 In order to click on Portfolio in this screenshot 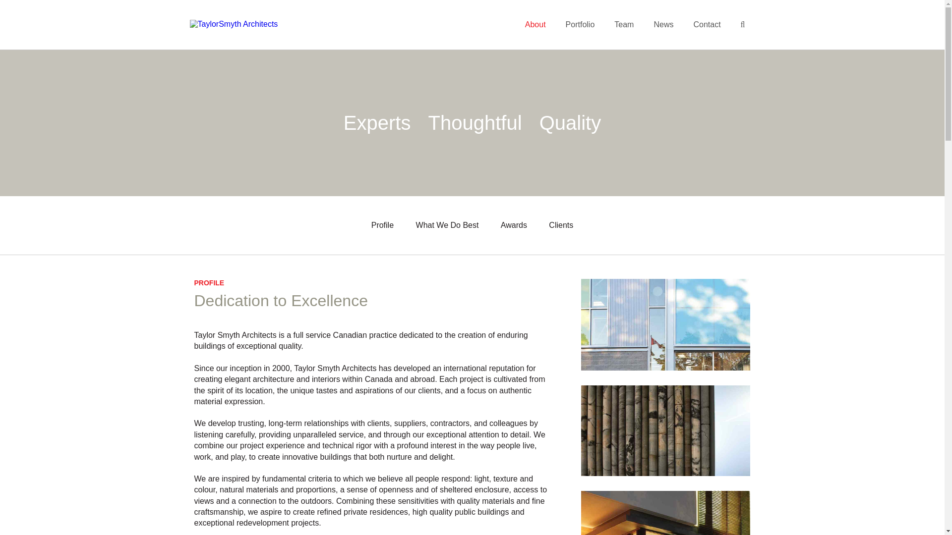, I will do `click(580, 25)`.